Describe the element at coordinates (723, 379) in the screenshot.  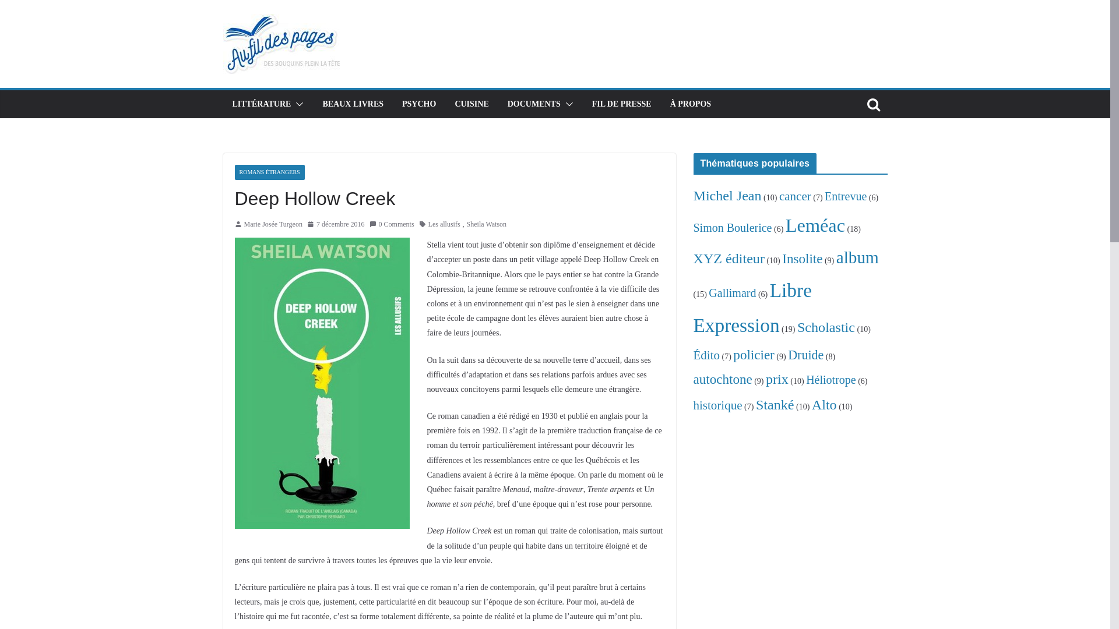
I see `autochtone` at that location.